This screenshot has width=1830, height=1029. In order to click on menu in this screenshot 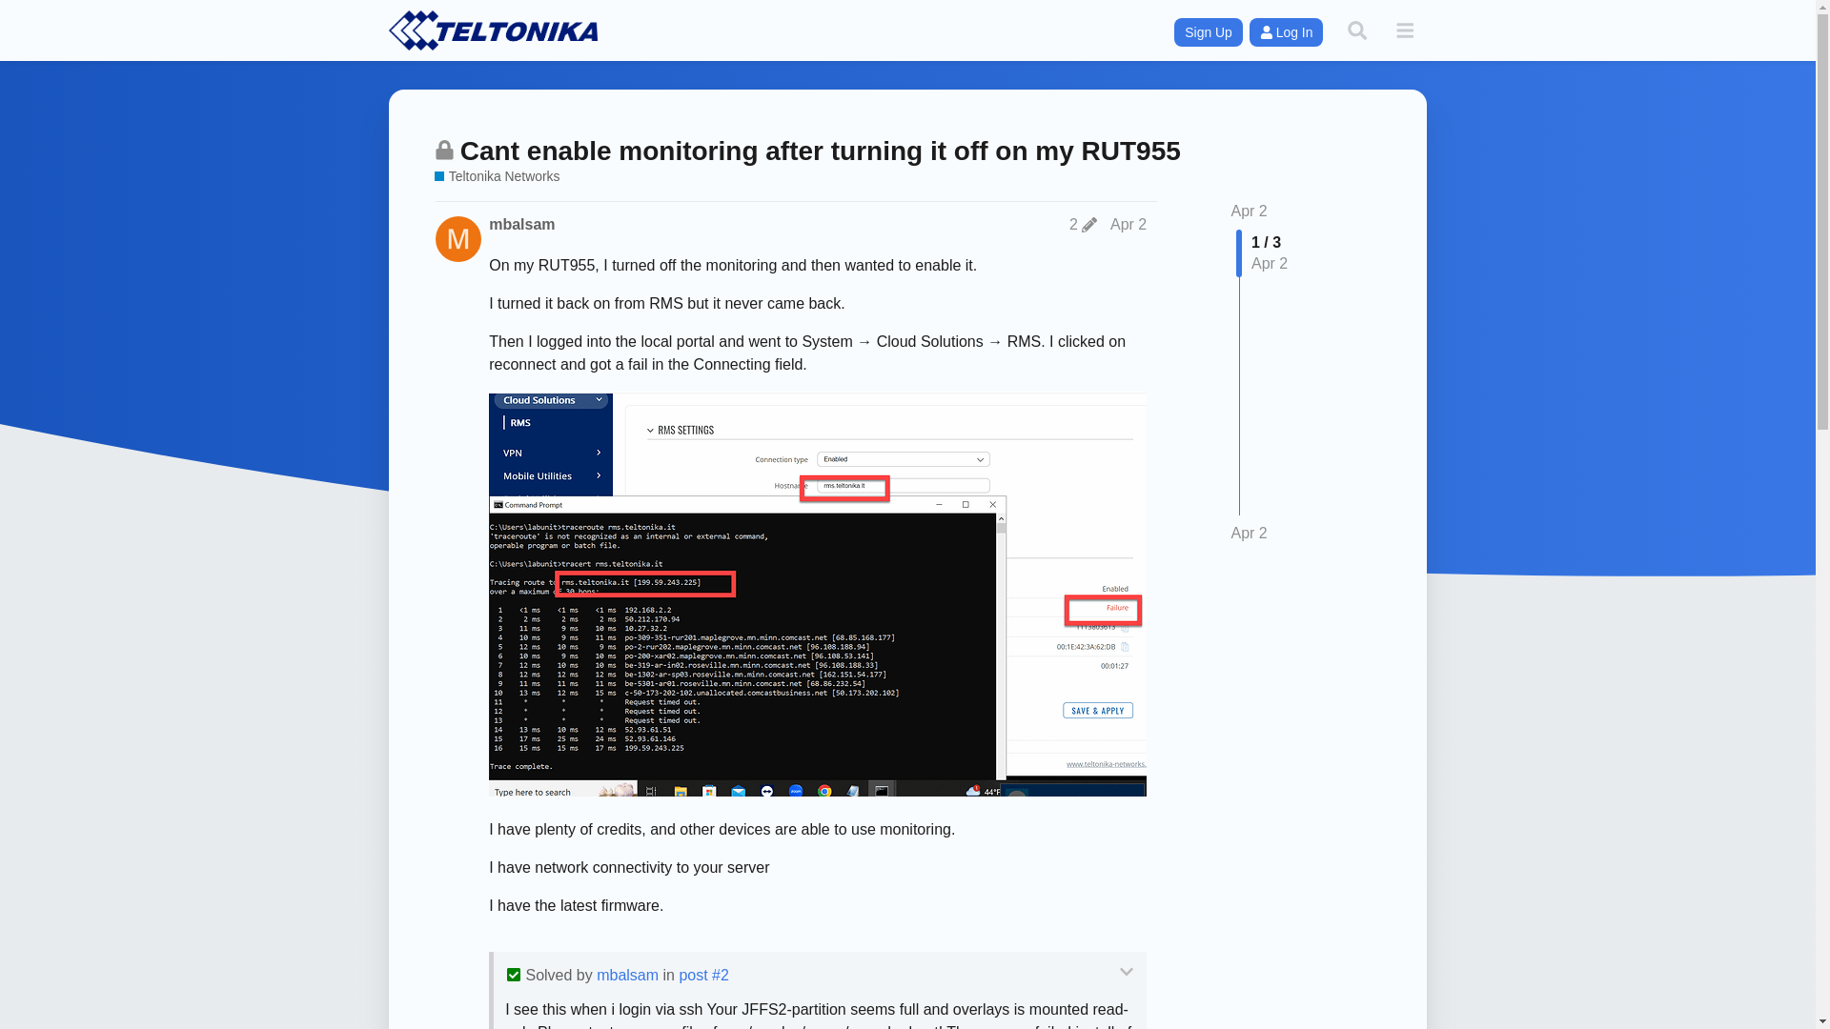, I will do `click(1404, 30)`.